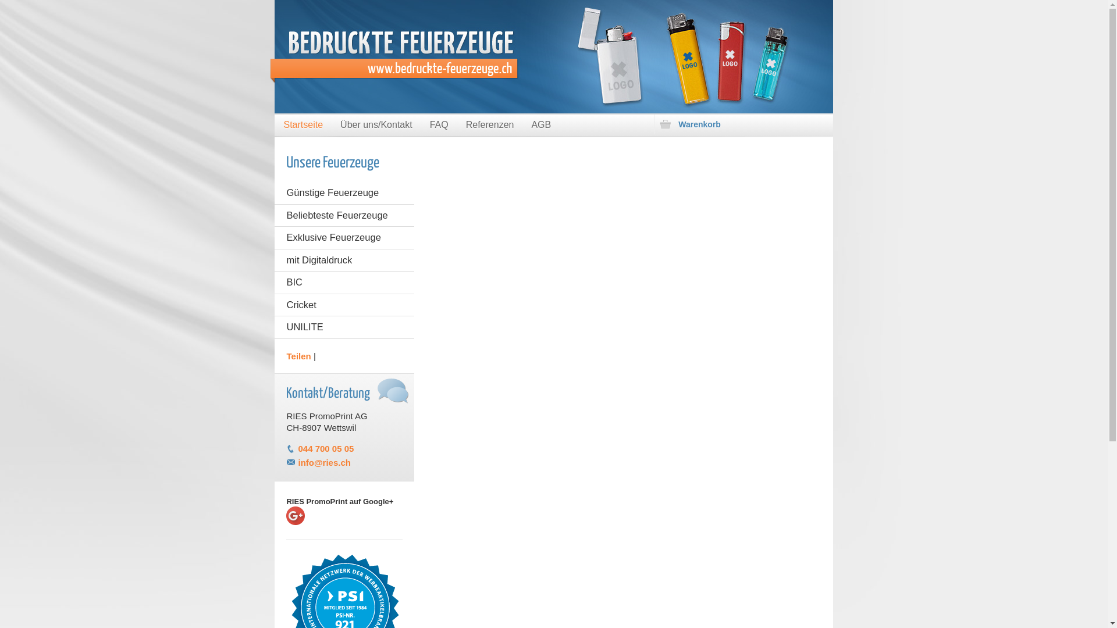  I want to click on Cricket, so click(344, 305).